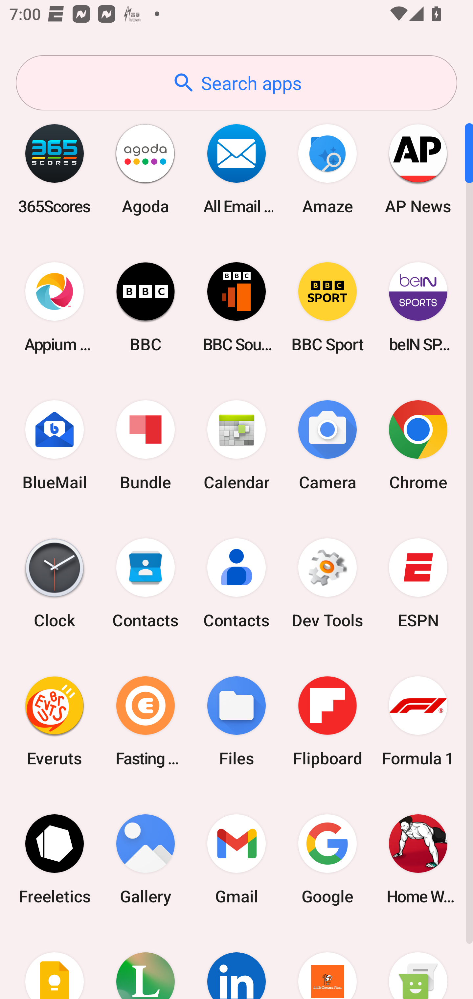  Describe the element at coordinates (146, 721) in the screenshot. I see `Fasting Coach` at that location.